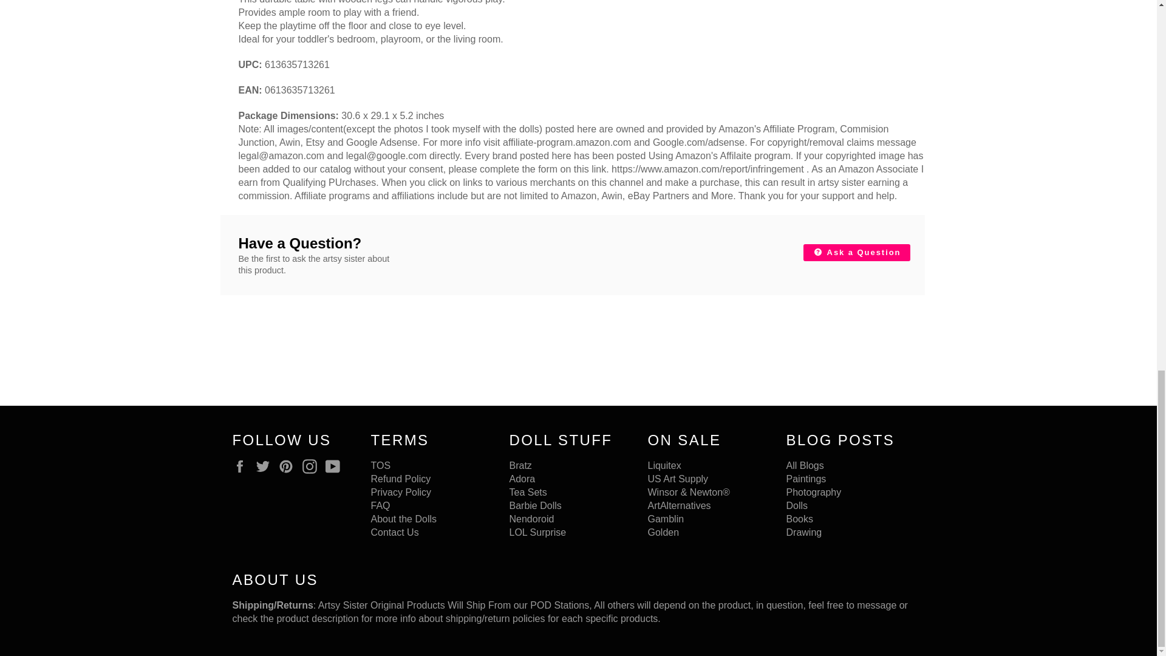 The image size is (1166, 656). What do you see at coordinates (266, 466) in the screenshot?
I see `Artsy Sister - Art Supplies on Twitter` at bounding box center [266, 466].